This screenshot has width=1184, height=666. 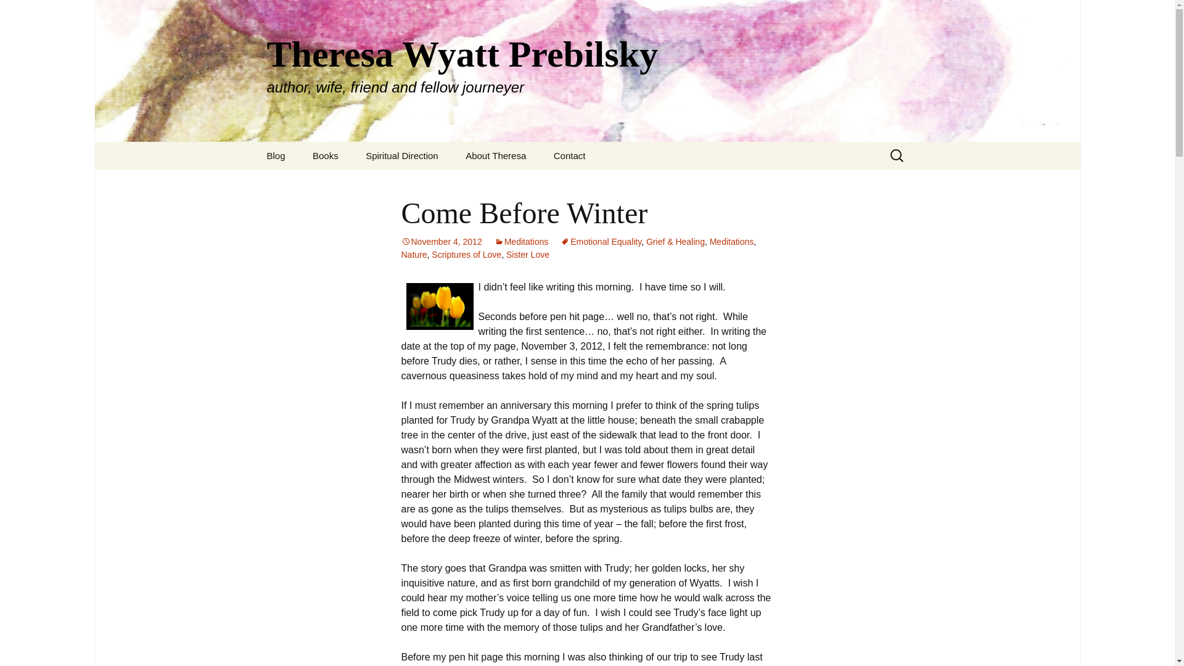 What do you see at coordinates (522, 242) in the screenshot?
I see `Meditations` at bounding box center [522, 242].